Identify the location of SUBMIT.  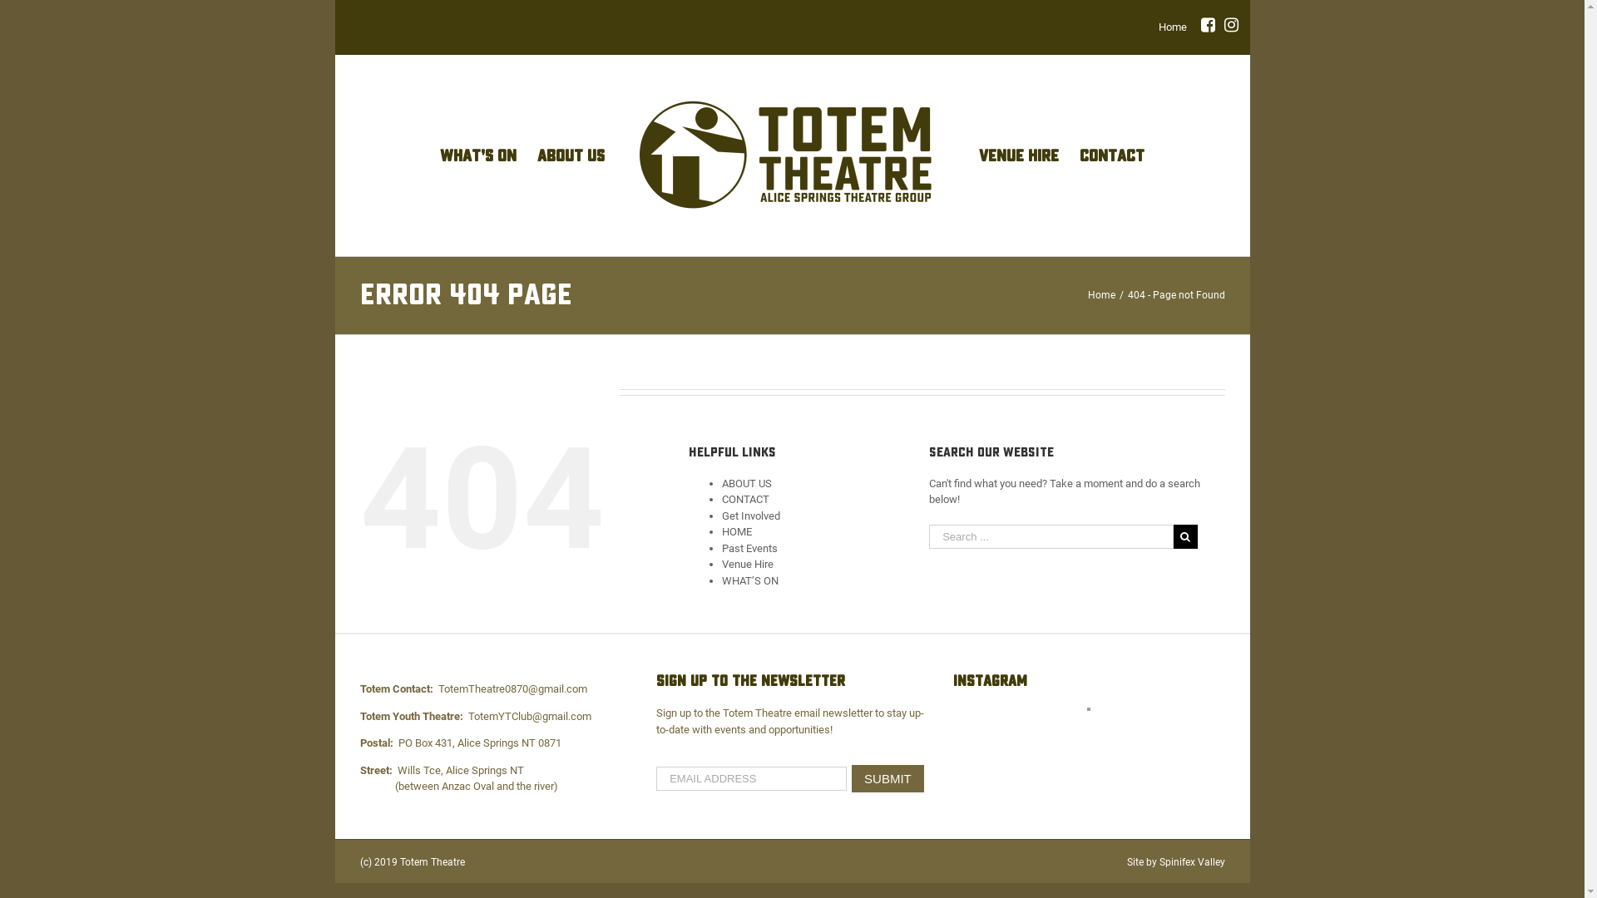
(888, 778).